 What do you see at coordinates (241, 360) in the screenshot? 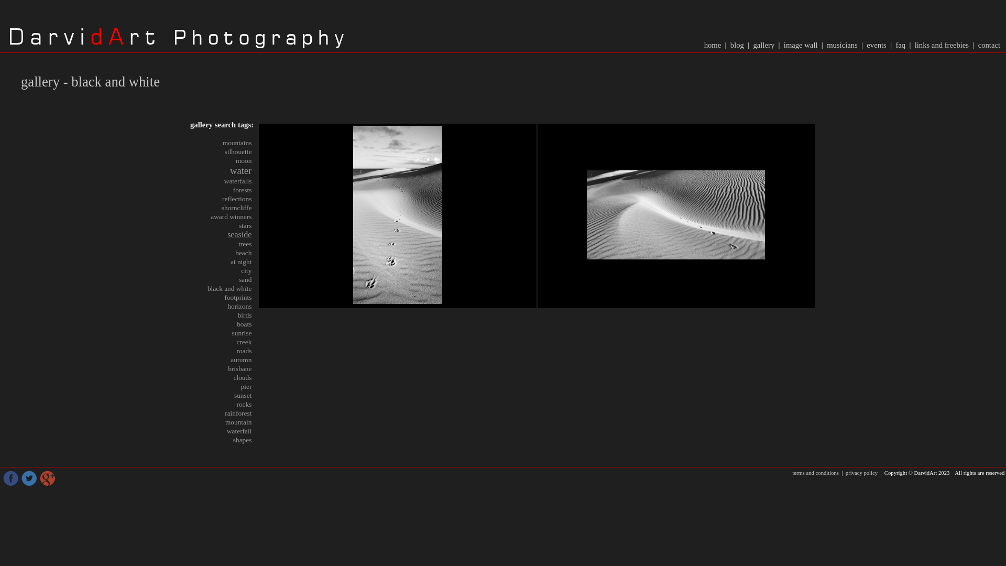
I see `autumn` at bounding box center [241, 360].